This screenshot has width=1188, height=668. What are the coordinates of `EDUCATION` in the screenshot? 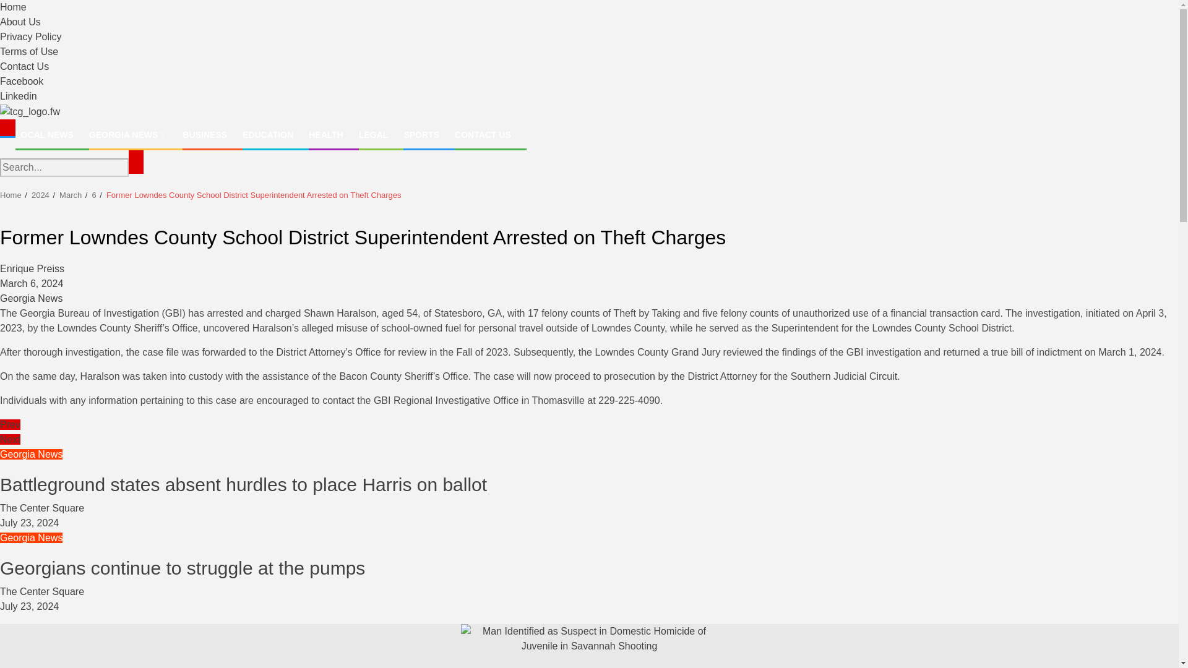 It's located at (267, 134).